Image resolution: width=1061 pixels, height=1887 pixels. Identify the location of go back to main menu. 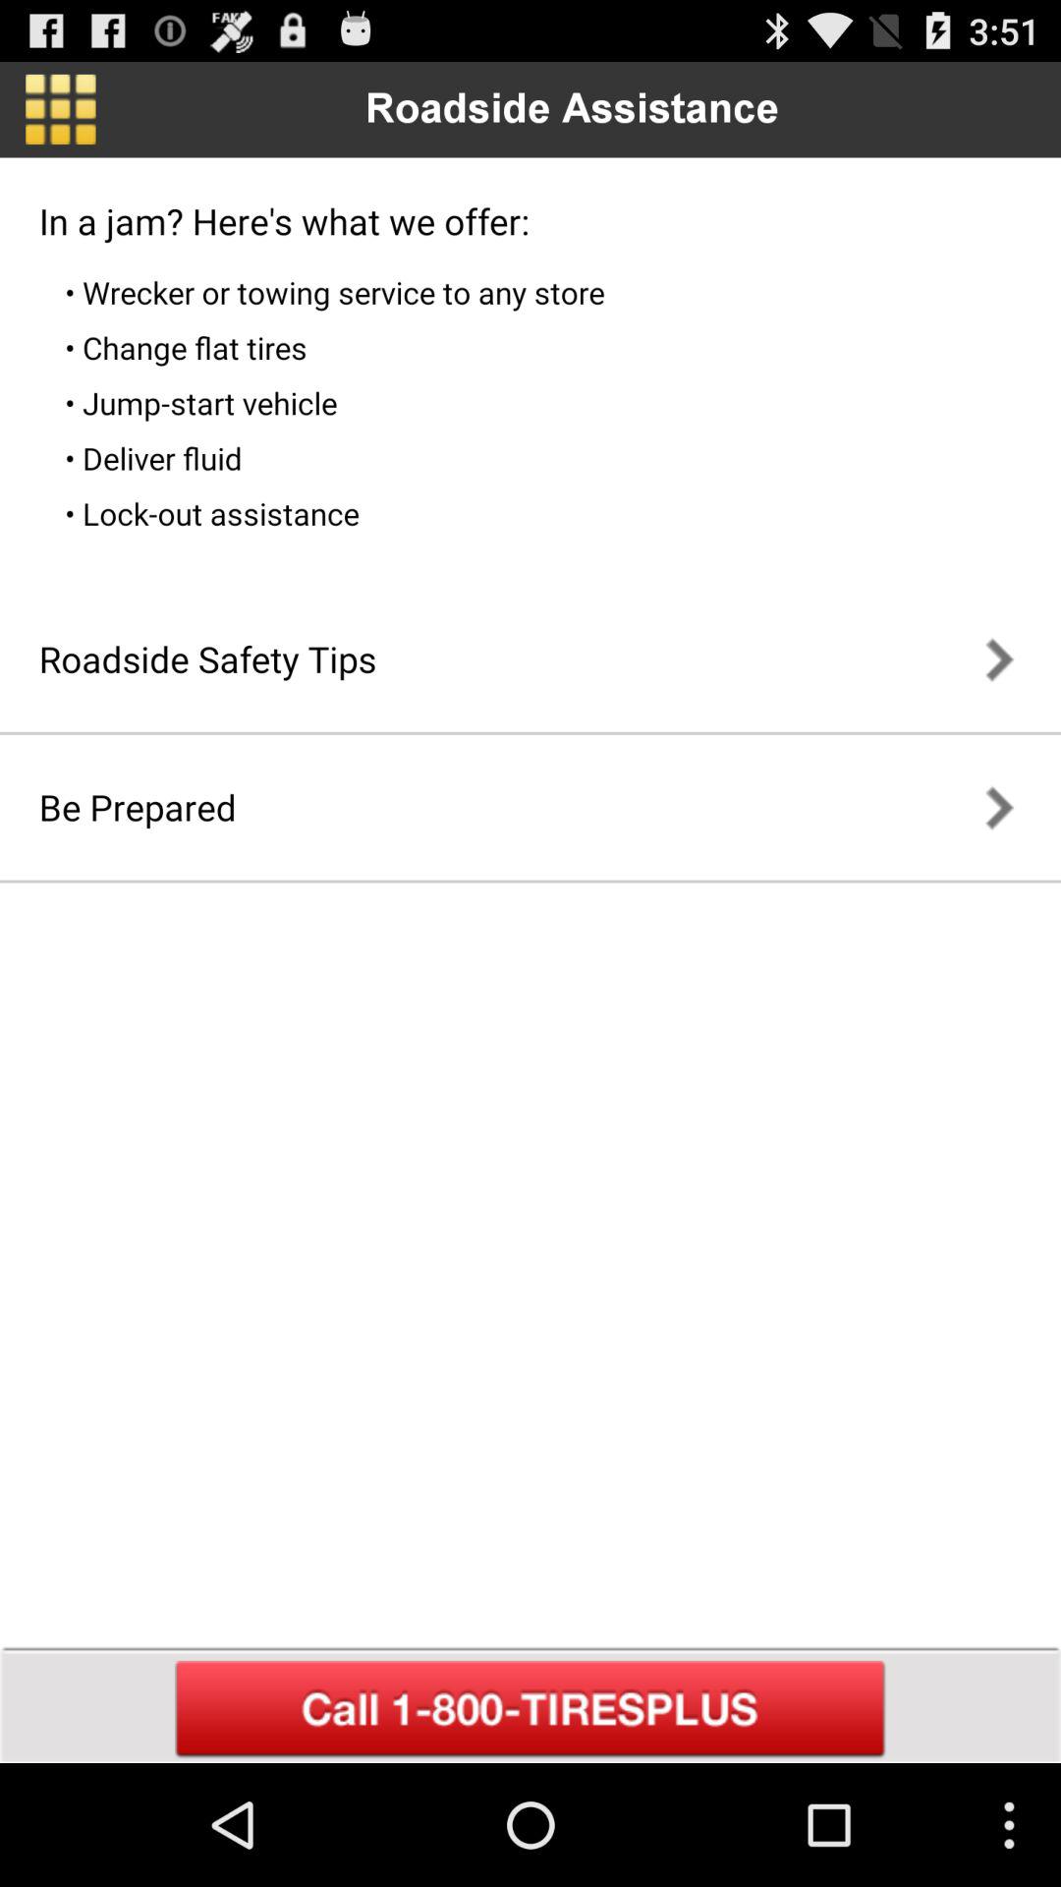
(61, 109).